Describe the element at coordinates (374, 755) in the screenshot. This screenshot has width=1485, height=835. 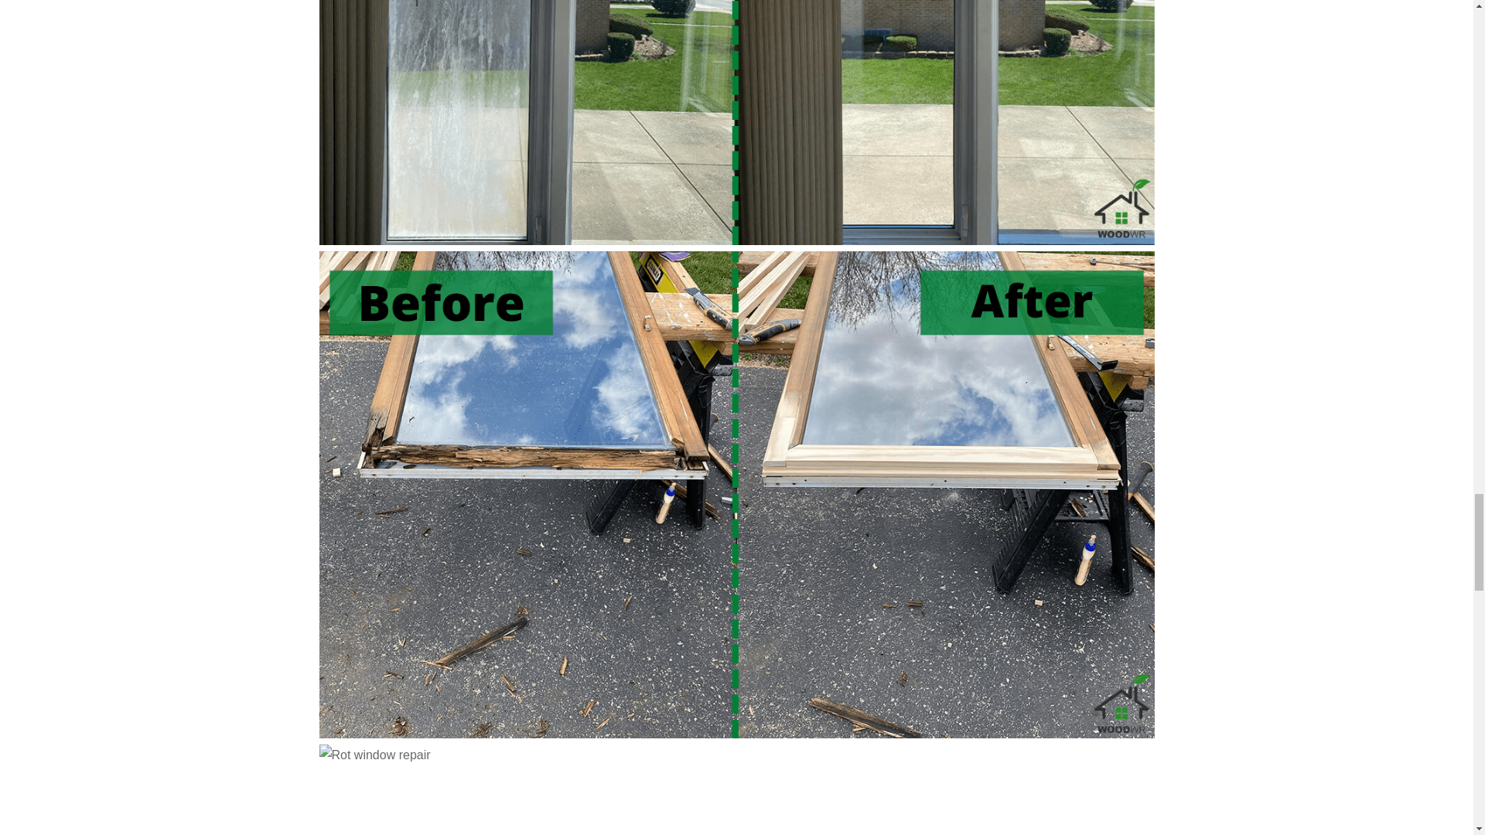
I see `Rot window repair` at that location.